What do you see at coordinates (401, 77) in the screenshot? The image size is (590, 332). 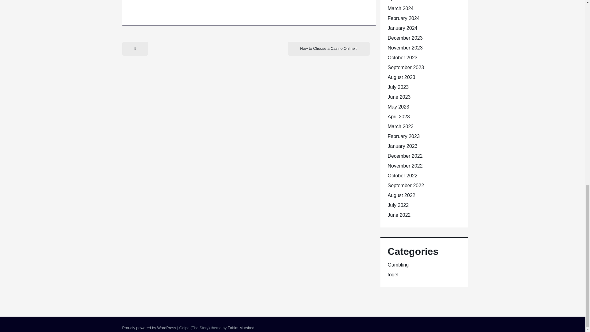 I see `August 2023` at bounding box center [401, 77].